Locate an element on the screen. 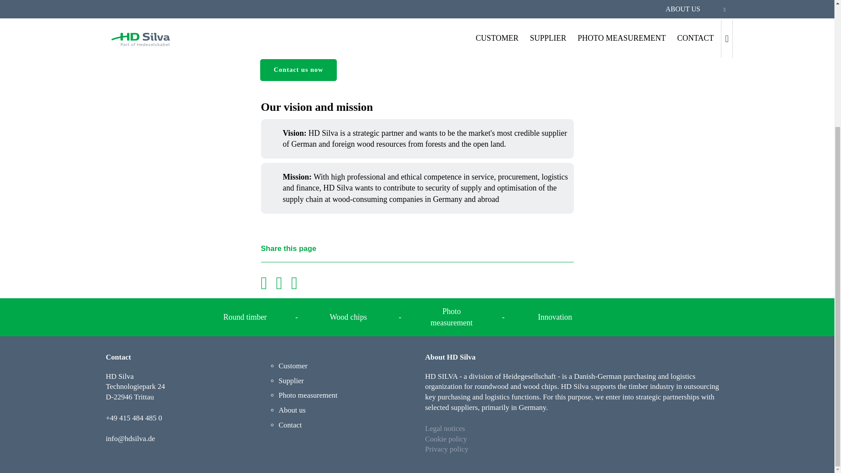 The image size is (841, 473). About us is located at coordinates (292, 410).